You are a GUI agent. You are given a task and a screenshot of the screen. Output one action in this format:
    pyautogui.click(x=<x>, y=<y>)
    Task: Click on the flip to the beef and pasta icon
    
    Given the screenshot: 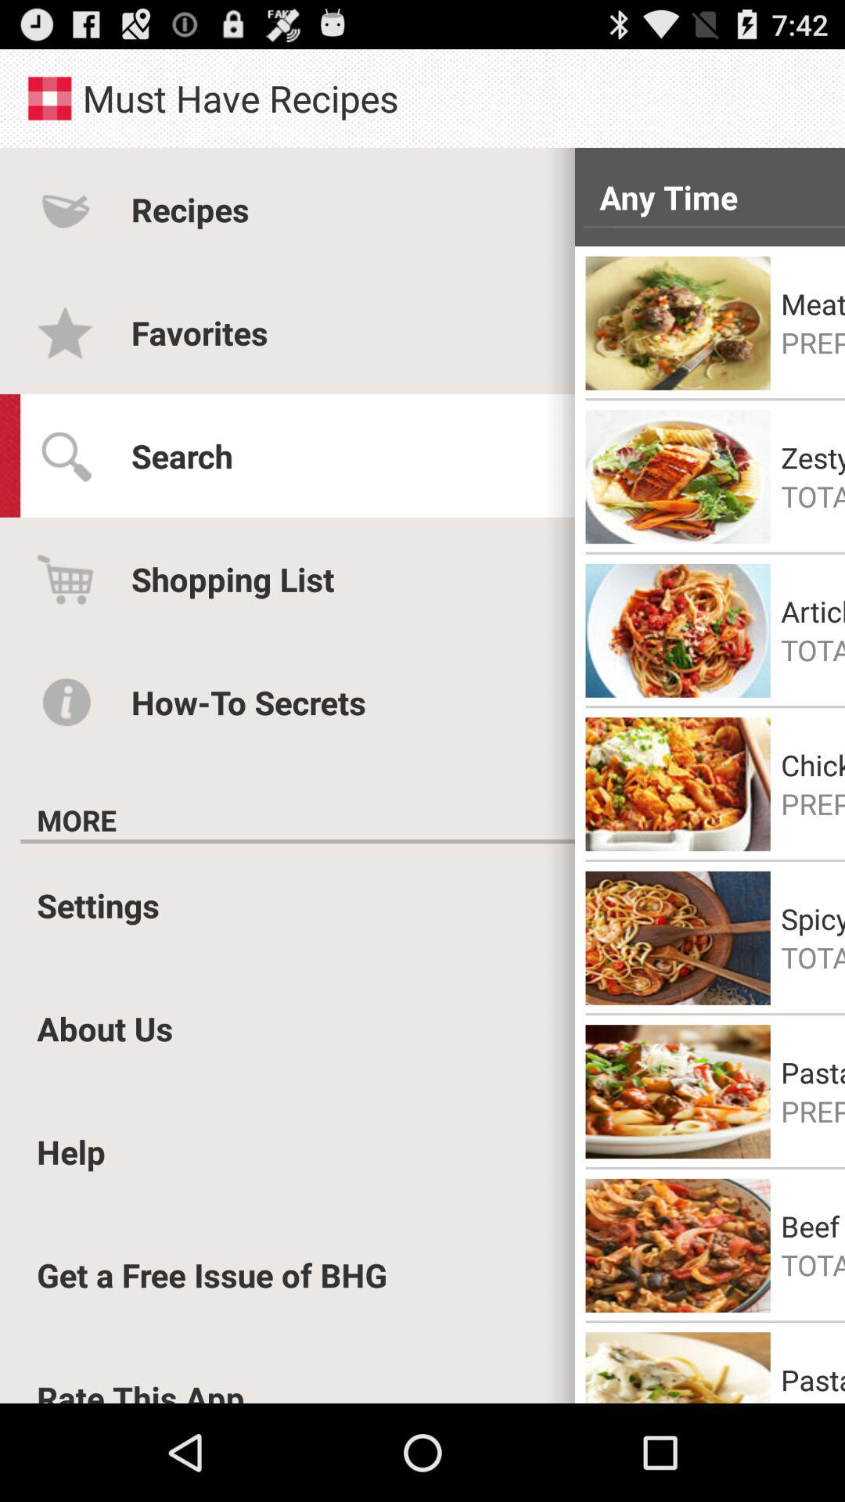 What is the action you would take?
    pyautogui.click(x=813, y=1226)
    